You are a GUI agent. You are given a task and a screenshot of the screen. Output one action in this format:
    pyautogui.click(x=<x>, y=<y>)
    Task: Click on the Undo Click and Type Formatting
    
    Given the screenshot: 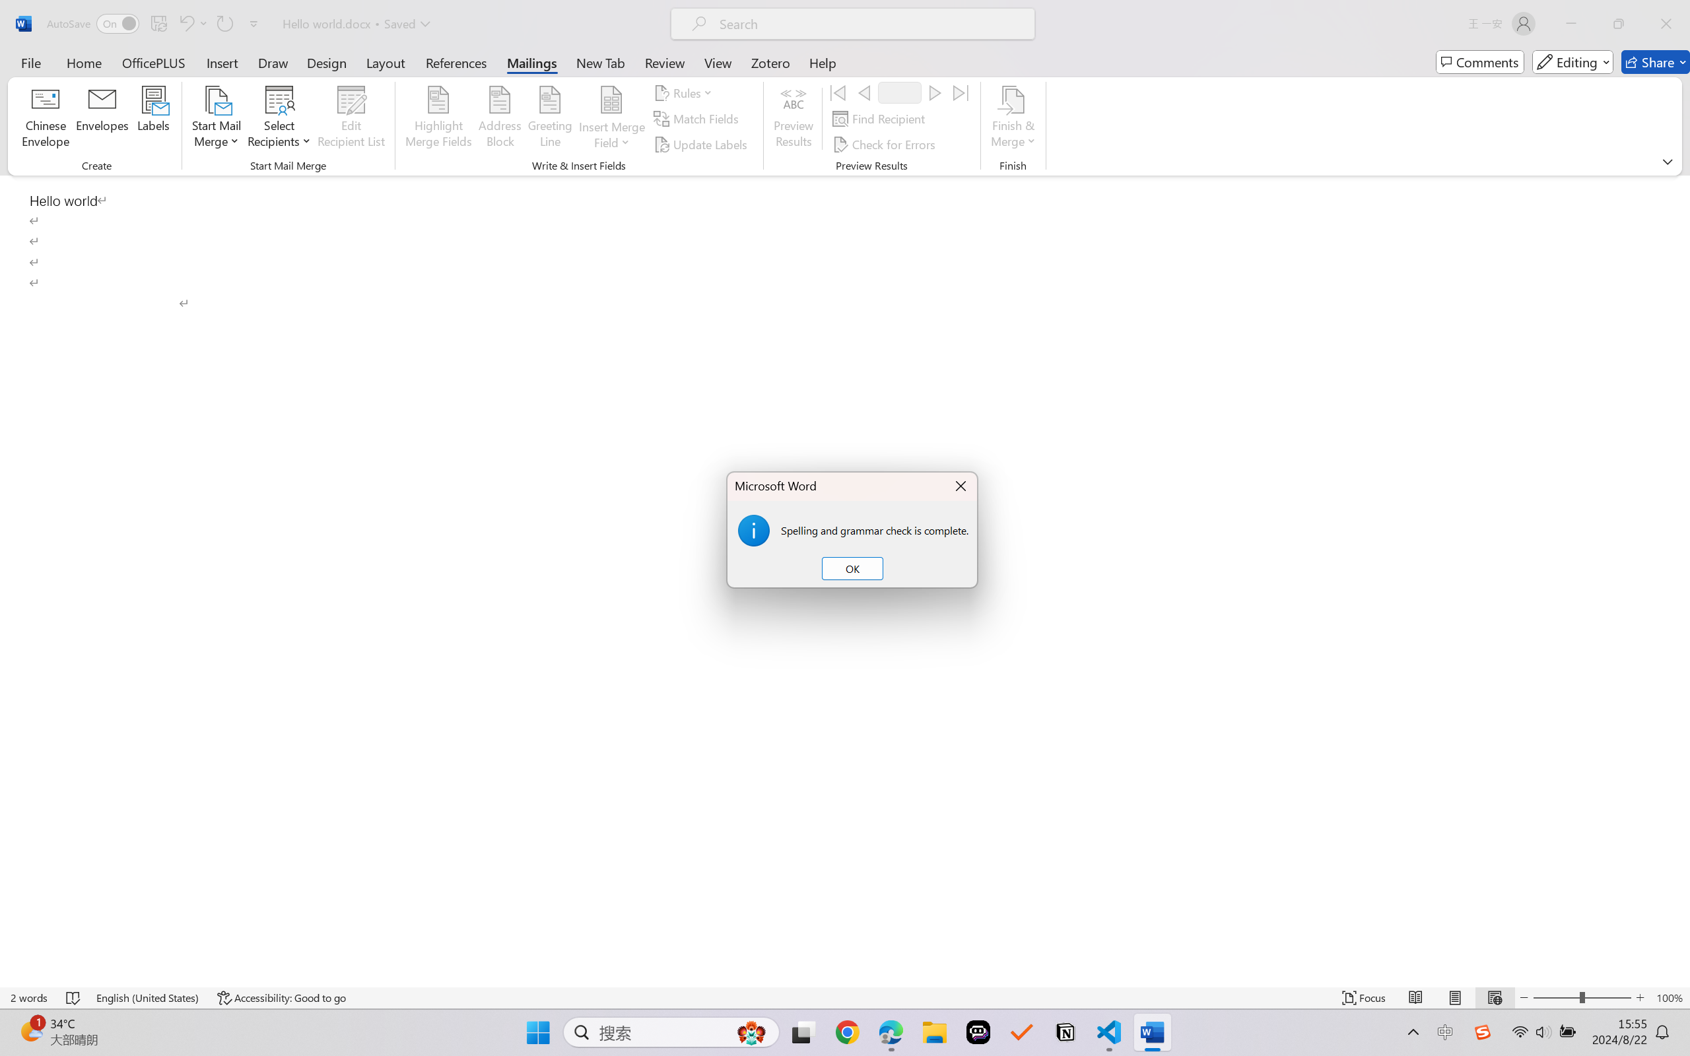 What is the action you would take?
    pyautogui.click(x=193, y=24)
    